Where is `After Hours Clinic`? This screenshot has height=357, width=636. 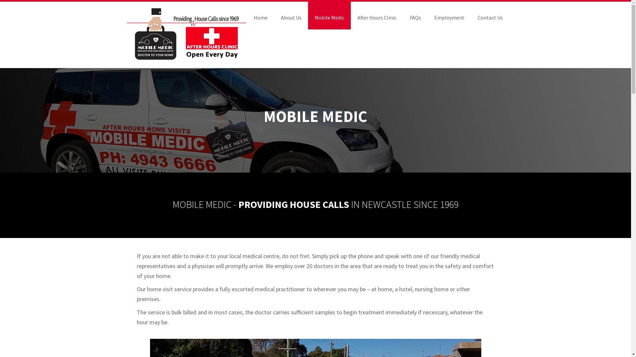
After Hours Clinic is located at coordinates (377, 16).